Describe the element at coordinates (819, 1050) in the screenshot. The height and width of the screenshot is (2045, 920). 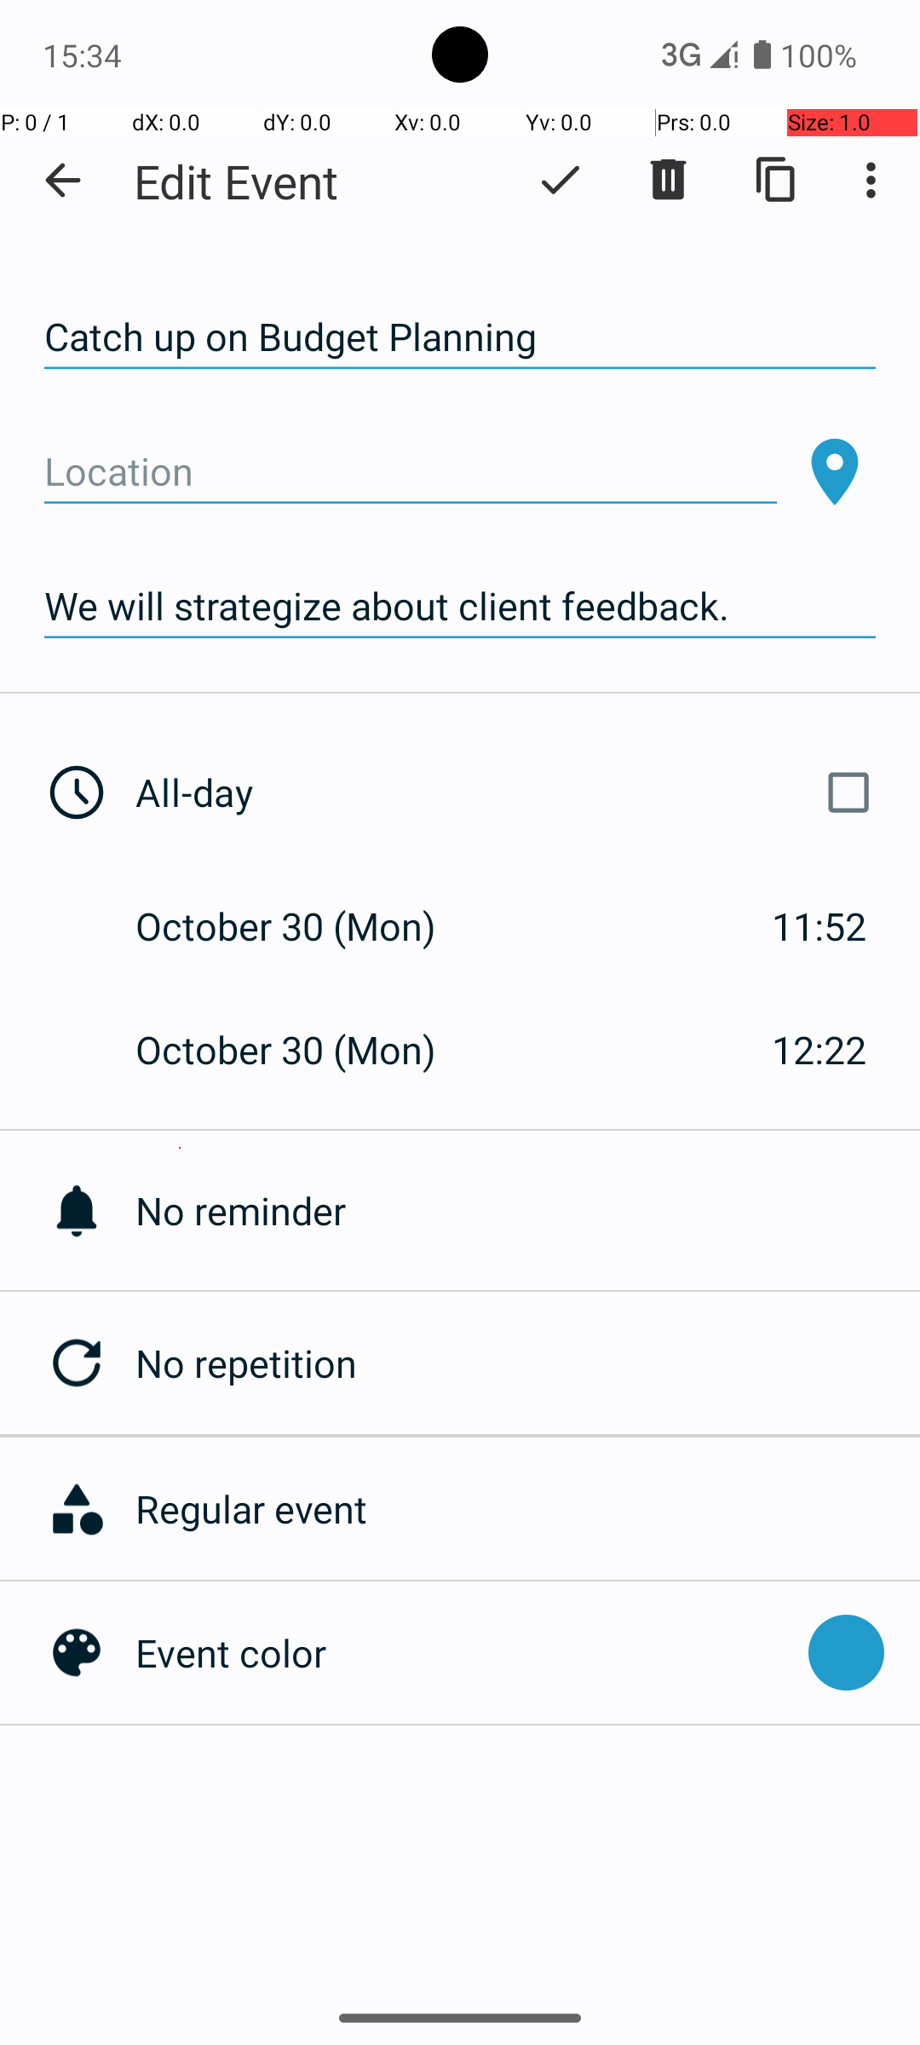
I see `12:22` at that location.